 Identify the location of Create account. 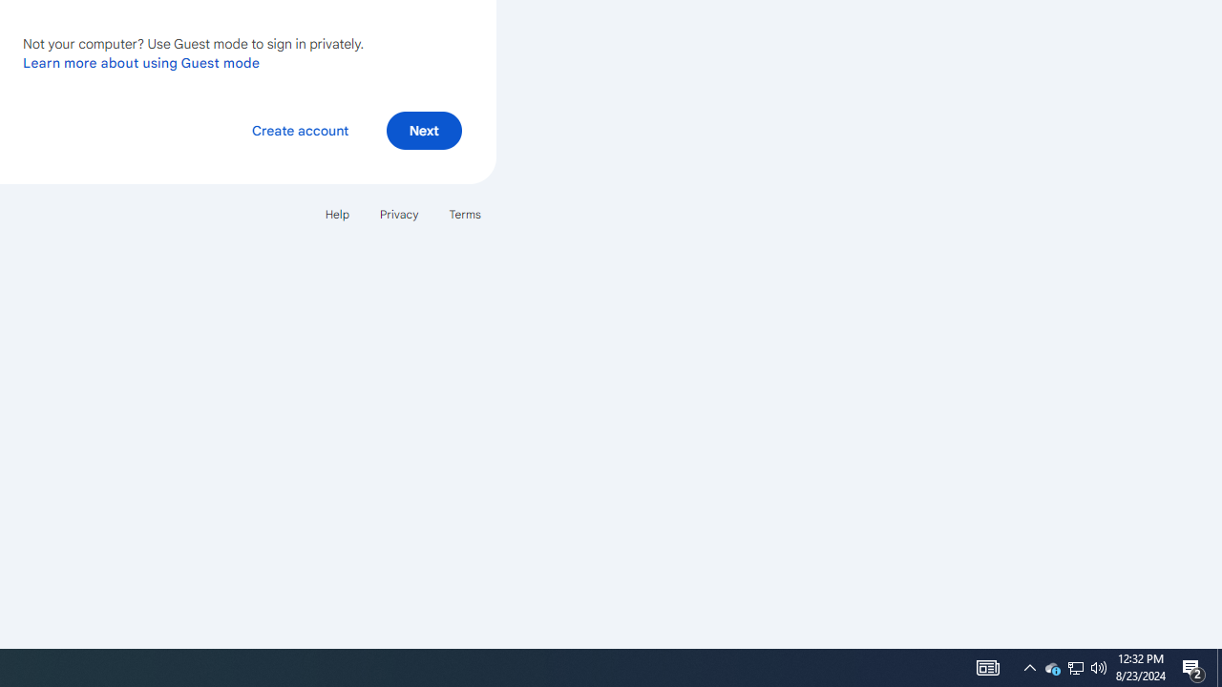
(300, 130).